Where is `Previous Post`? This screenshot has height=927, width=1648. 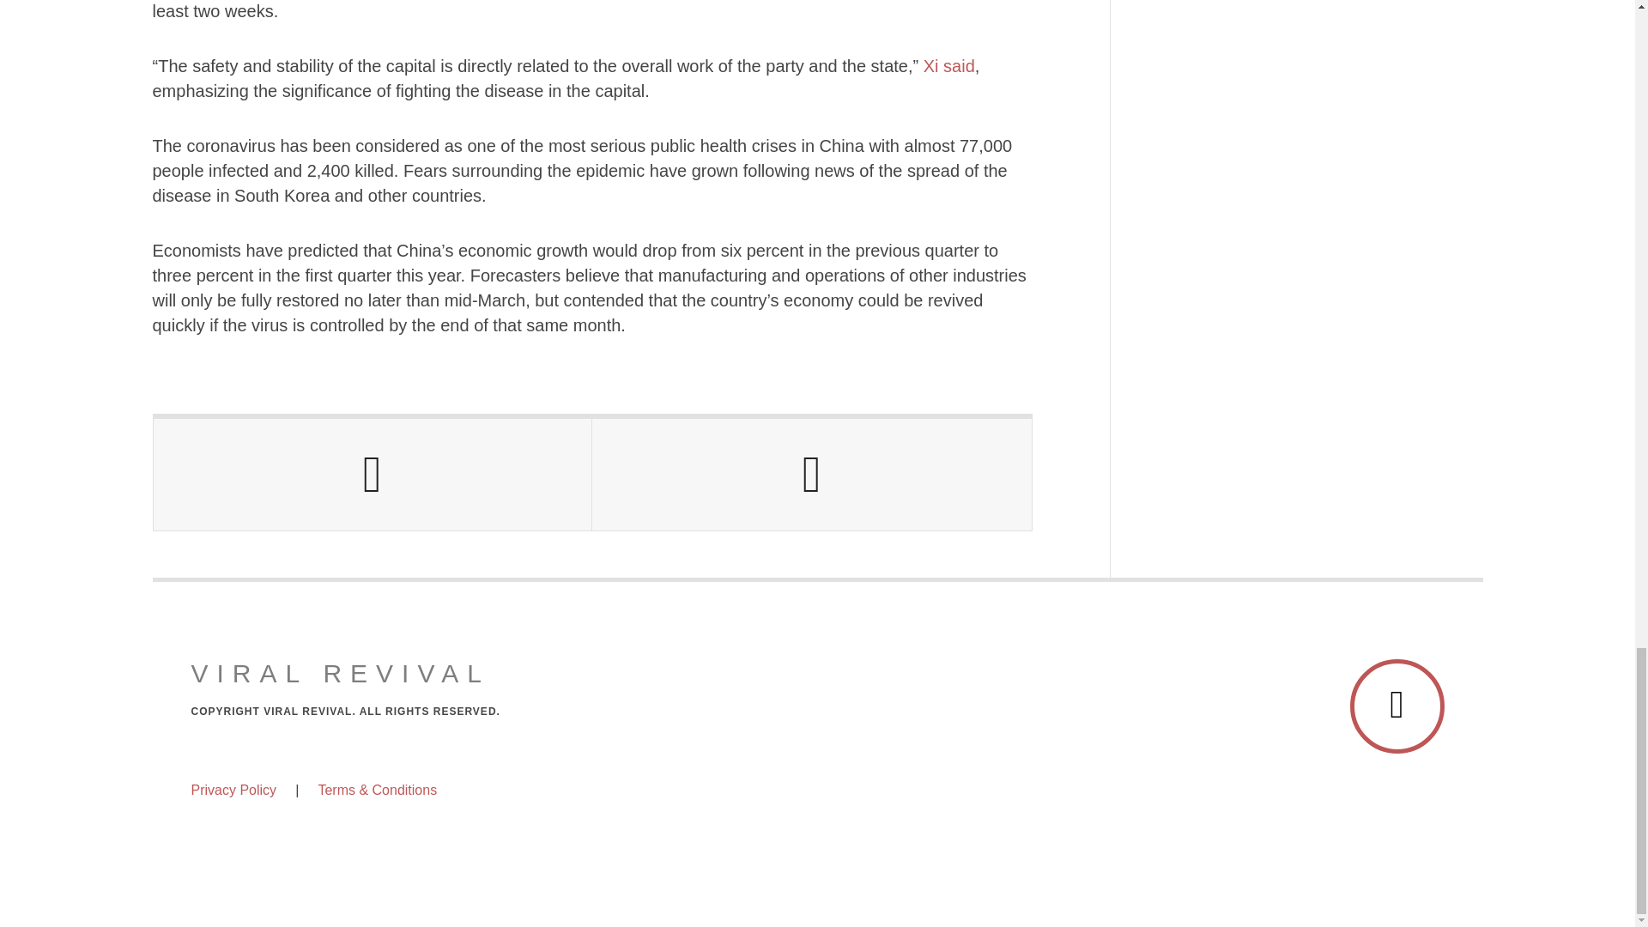 Previous Post is located at coordinates (373, 474).